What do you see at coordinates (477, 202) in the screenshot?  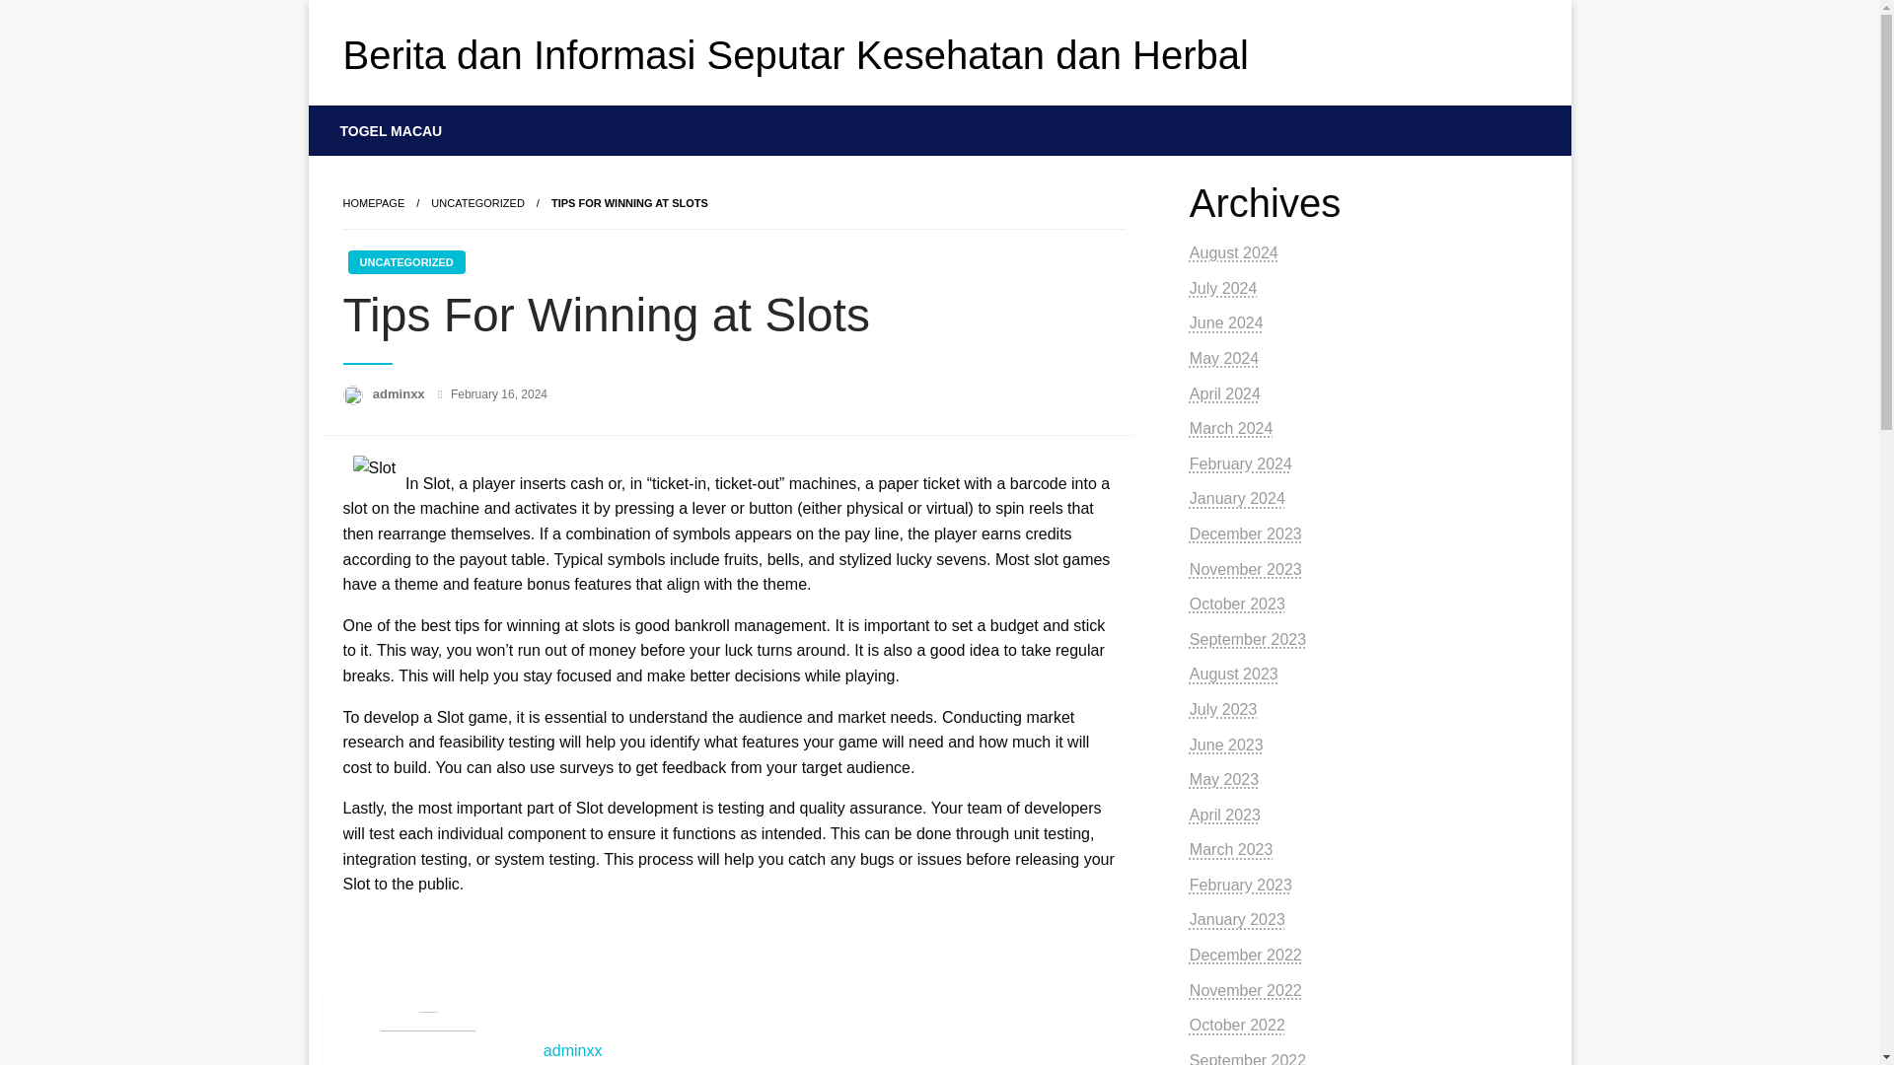 I see `UNCATEGORIZED` at bounding box center [477, 202].